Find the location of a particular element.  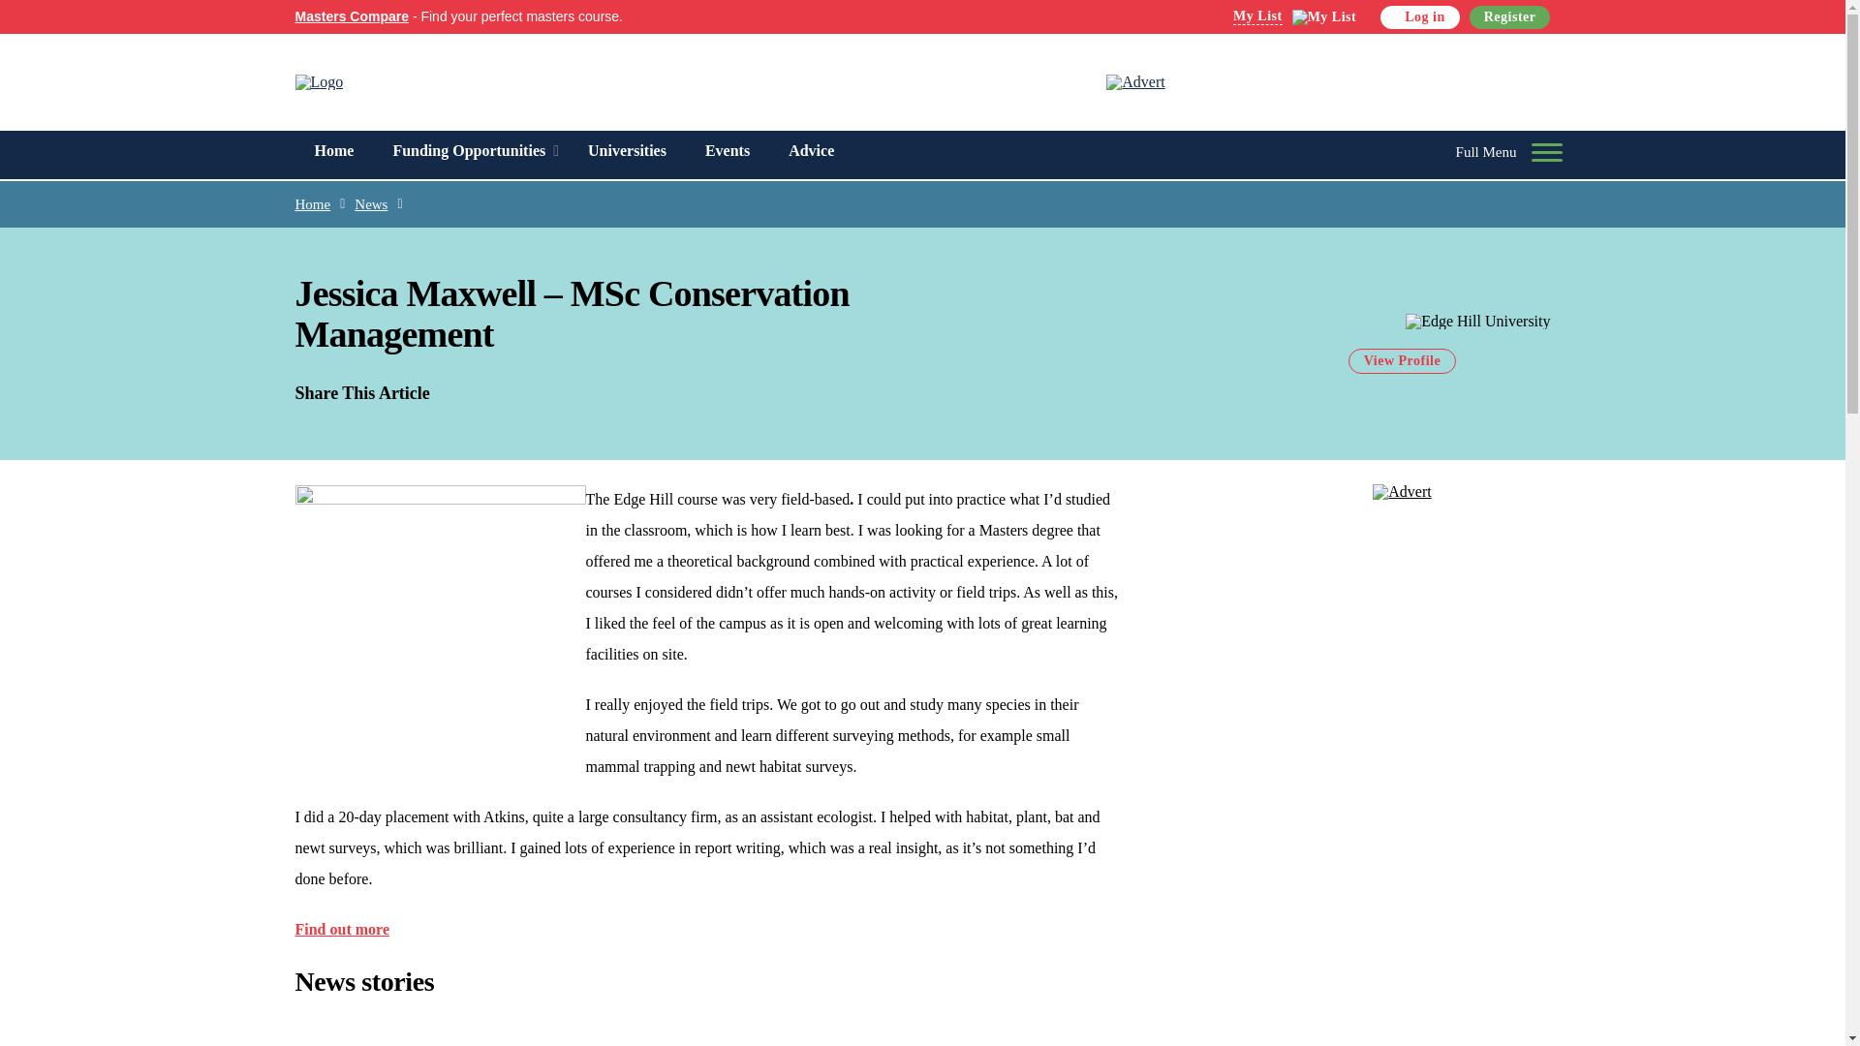

Register is located at coordinates (1509, 17).